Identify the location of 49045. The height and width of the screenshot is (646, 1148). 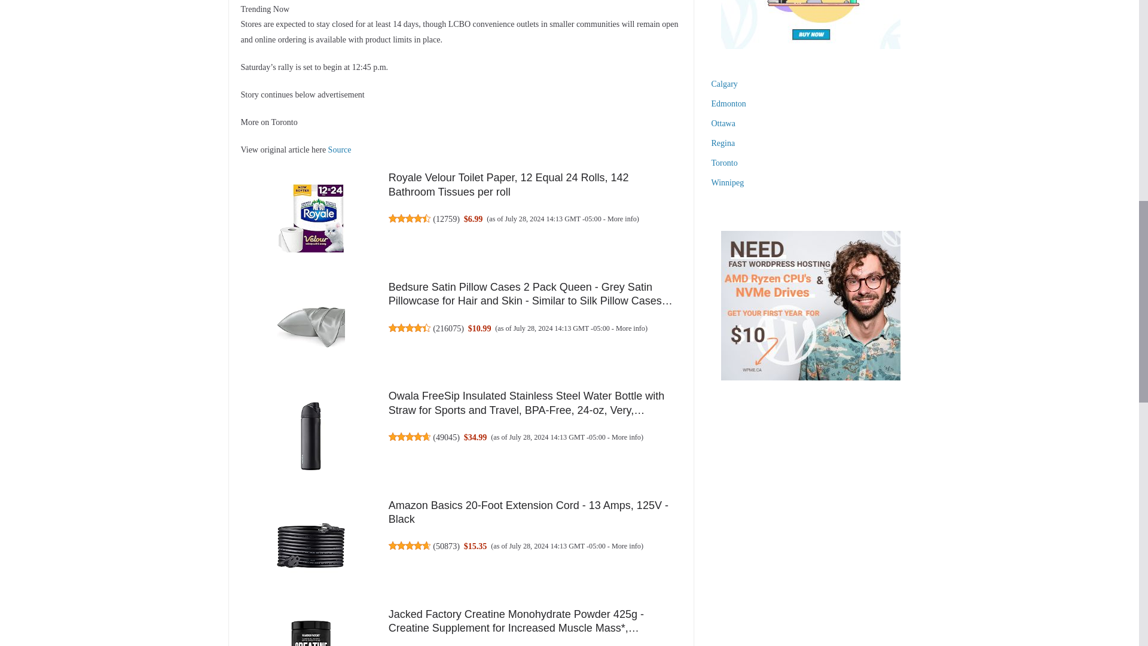
(446, 437).